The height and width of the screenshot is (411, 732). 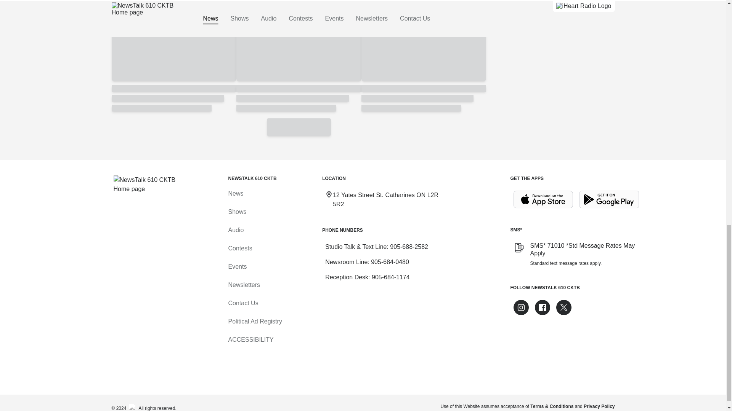 What do you see at coordinates (250, 339) in the screenshot?
I see `Accessibility` at bounding box center [250, 339].